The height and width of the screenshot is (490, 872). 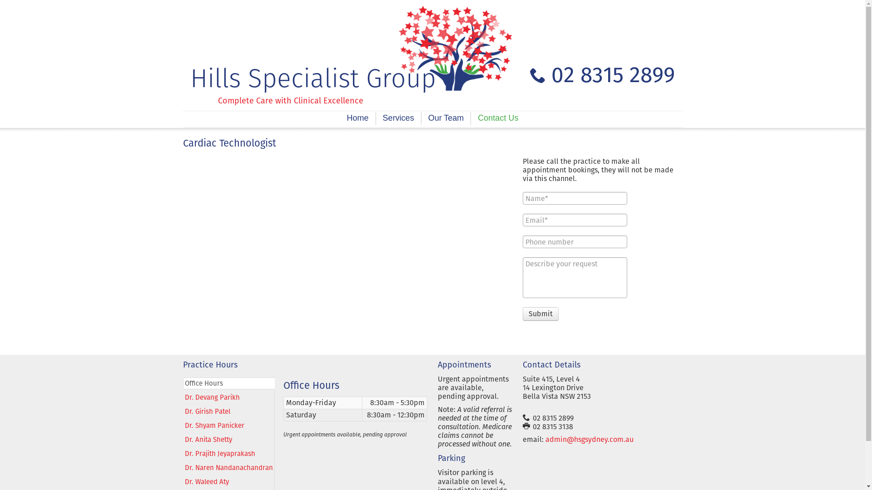 What do you see at coordinates (446, 118) in the screenshot?
I see `Our Team` at bounding box center [446, 118].